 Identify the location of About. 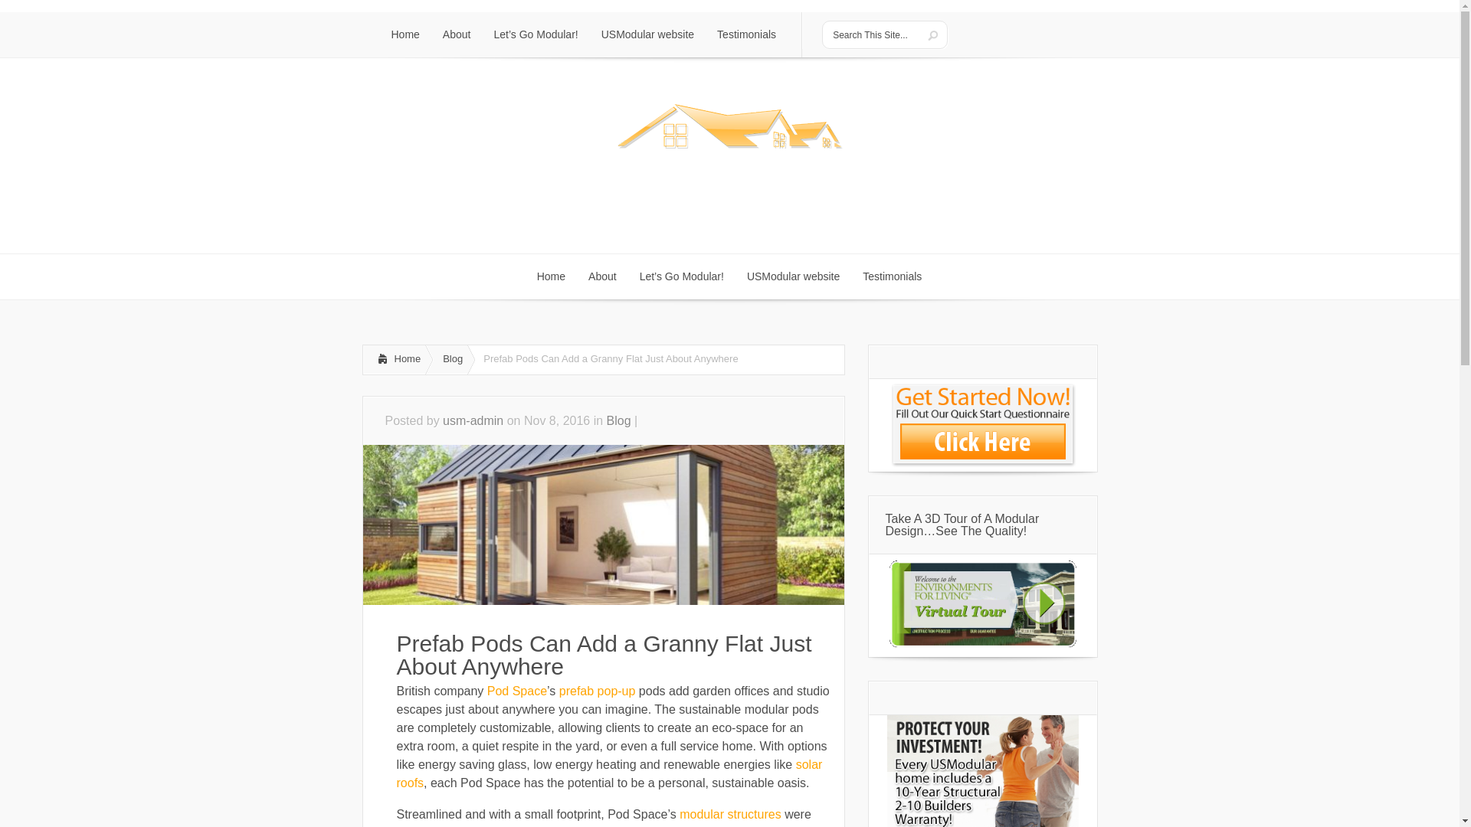
(457, 34).